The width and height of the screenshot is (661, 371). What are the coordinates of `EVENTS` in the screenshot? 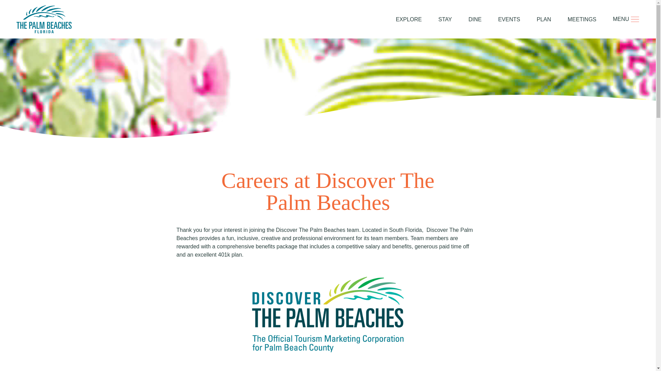 It's located at (509, 19).